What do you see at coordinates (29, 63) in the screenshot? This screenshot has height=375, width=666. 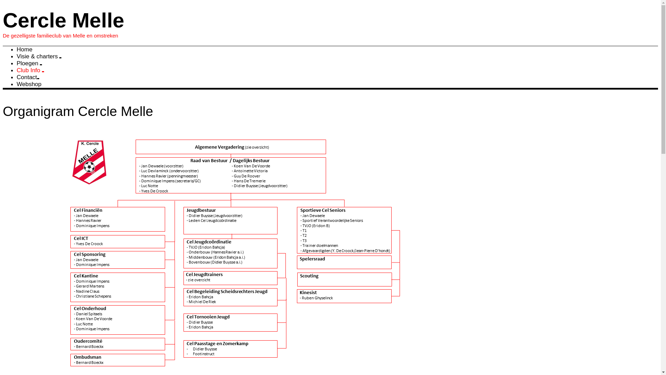 I see `Ploegen` at bounding box center [29, 63].